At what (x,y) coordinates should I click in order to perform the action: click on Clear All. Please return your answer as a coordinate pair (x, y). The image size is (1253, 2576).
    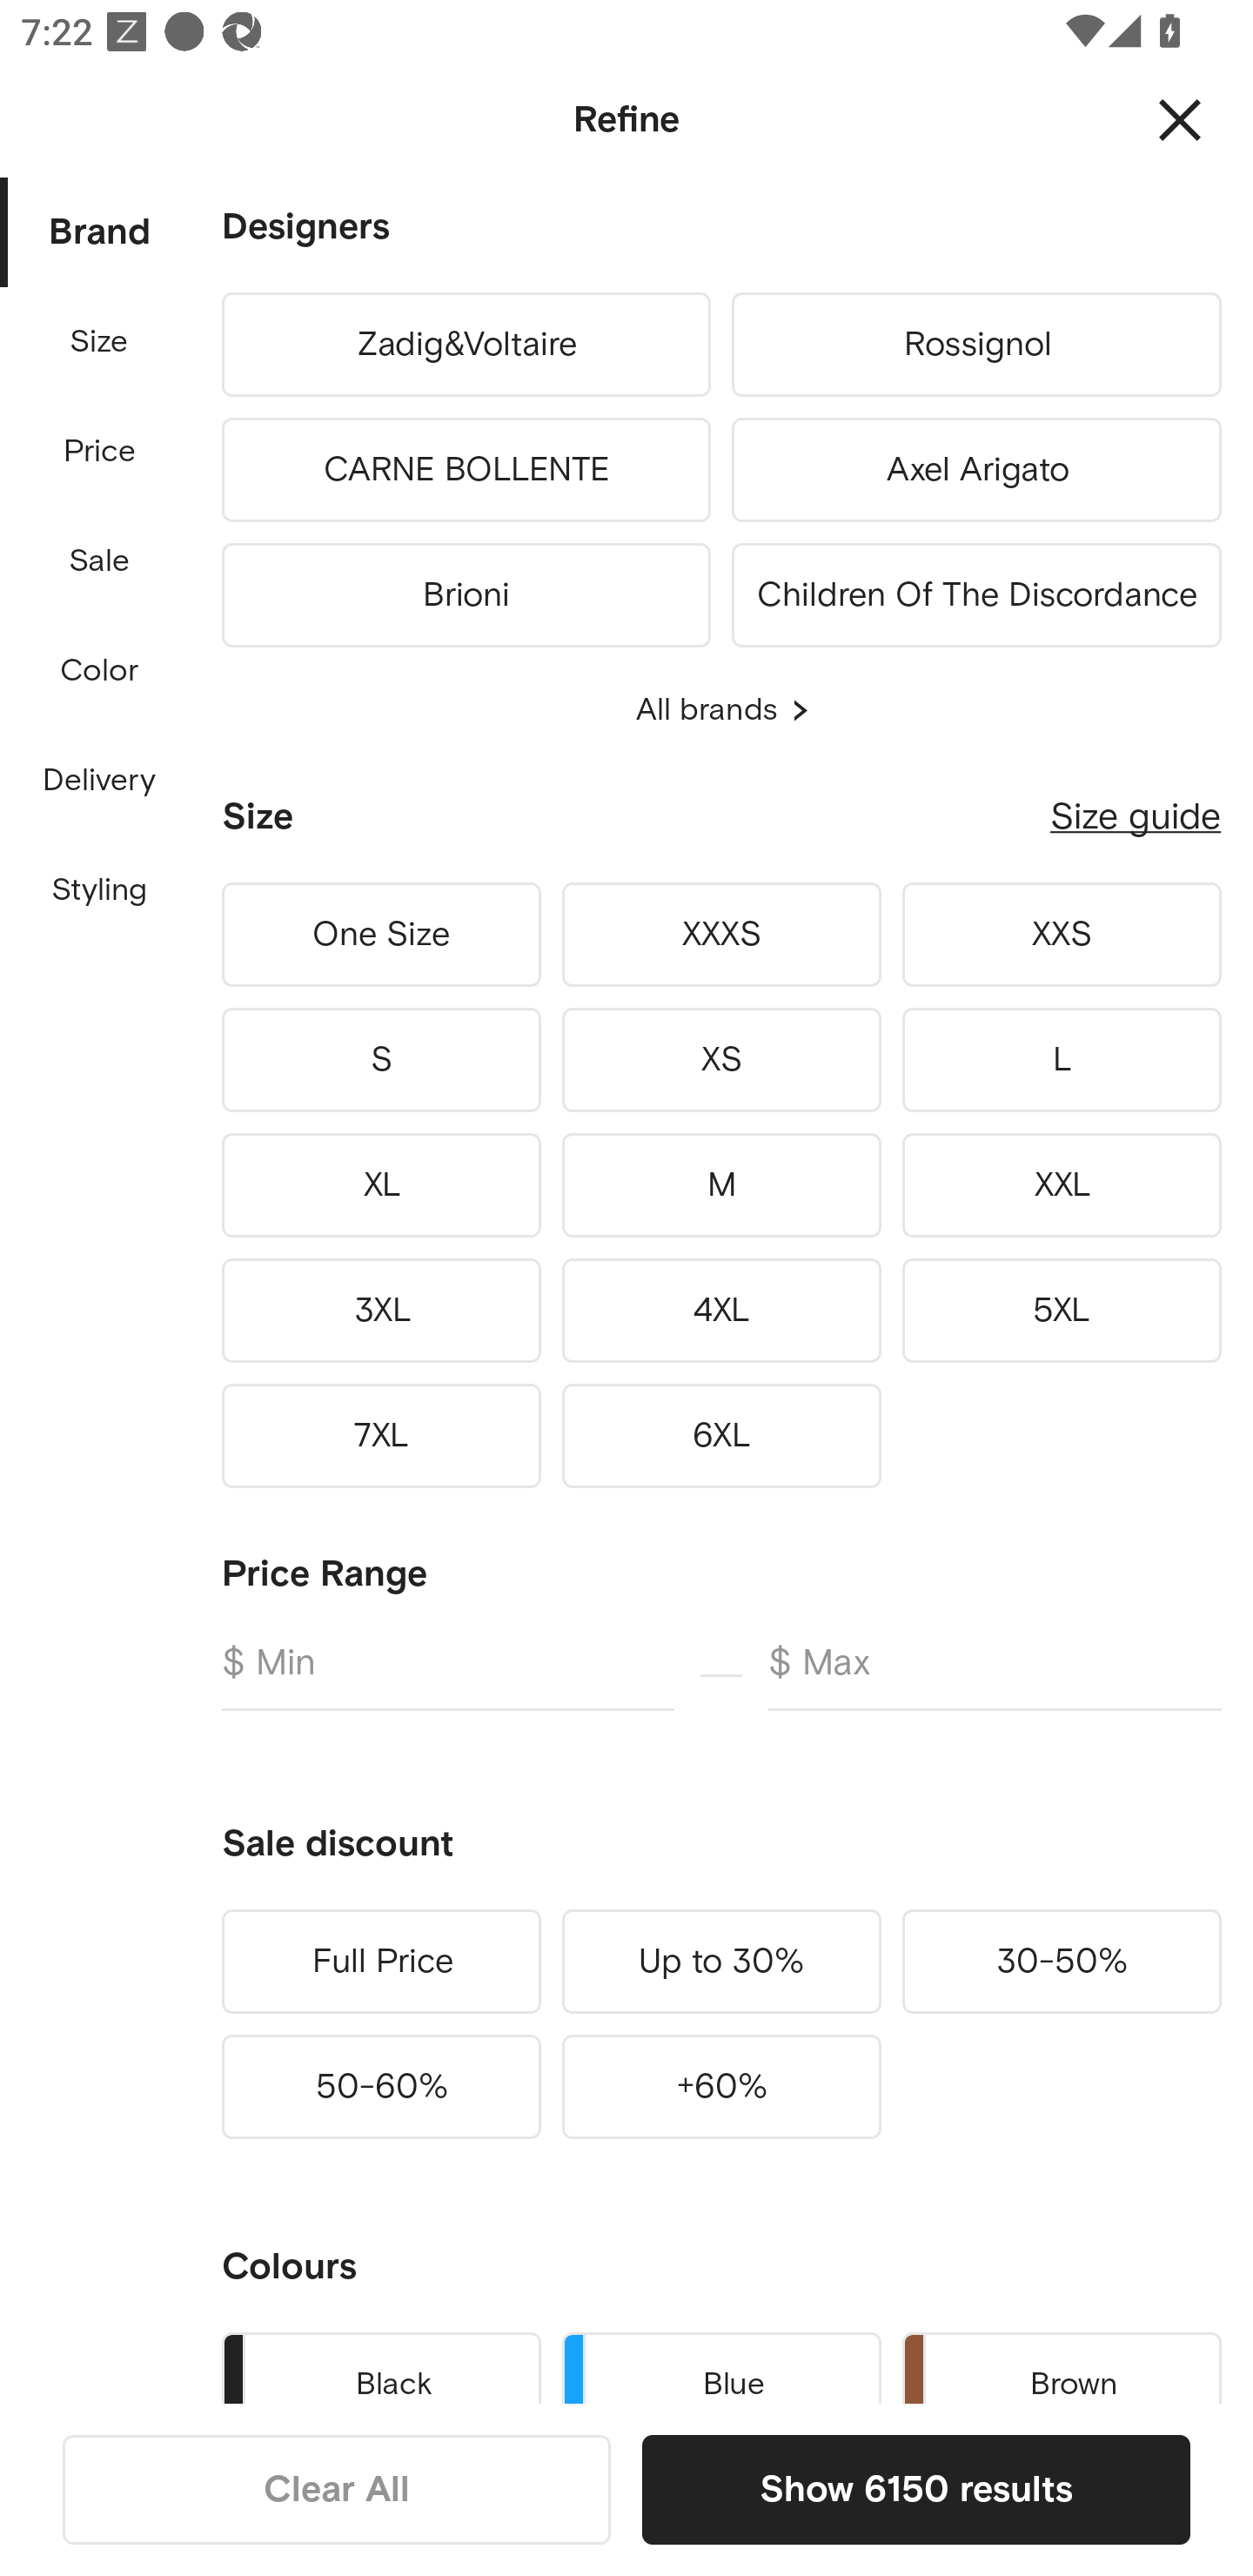
    Looking at the image, I should click on (337, 2489).